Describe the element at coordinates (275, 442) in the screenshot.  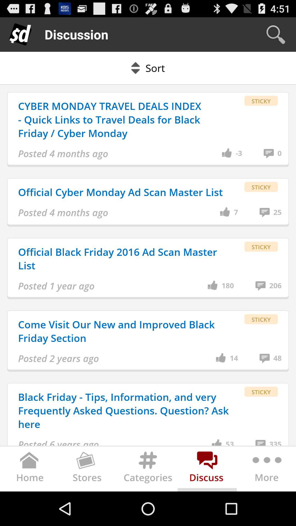
I see `select the icon below sticky` at that location.